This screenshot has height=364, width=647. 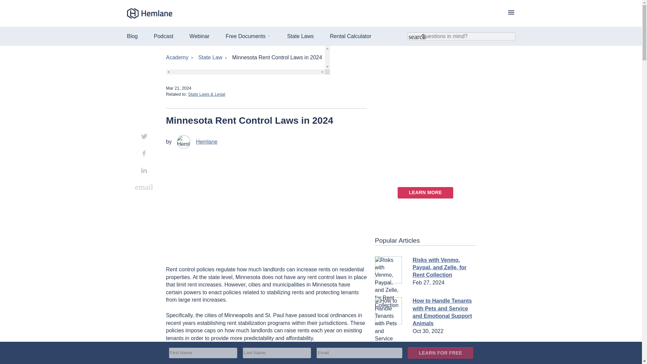 I want to click on Risks with Venmo, Paypal, and Zelle, for Rent Collection, so click(x=439, y=268).